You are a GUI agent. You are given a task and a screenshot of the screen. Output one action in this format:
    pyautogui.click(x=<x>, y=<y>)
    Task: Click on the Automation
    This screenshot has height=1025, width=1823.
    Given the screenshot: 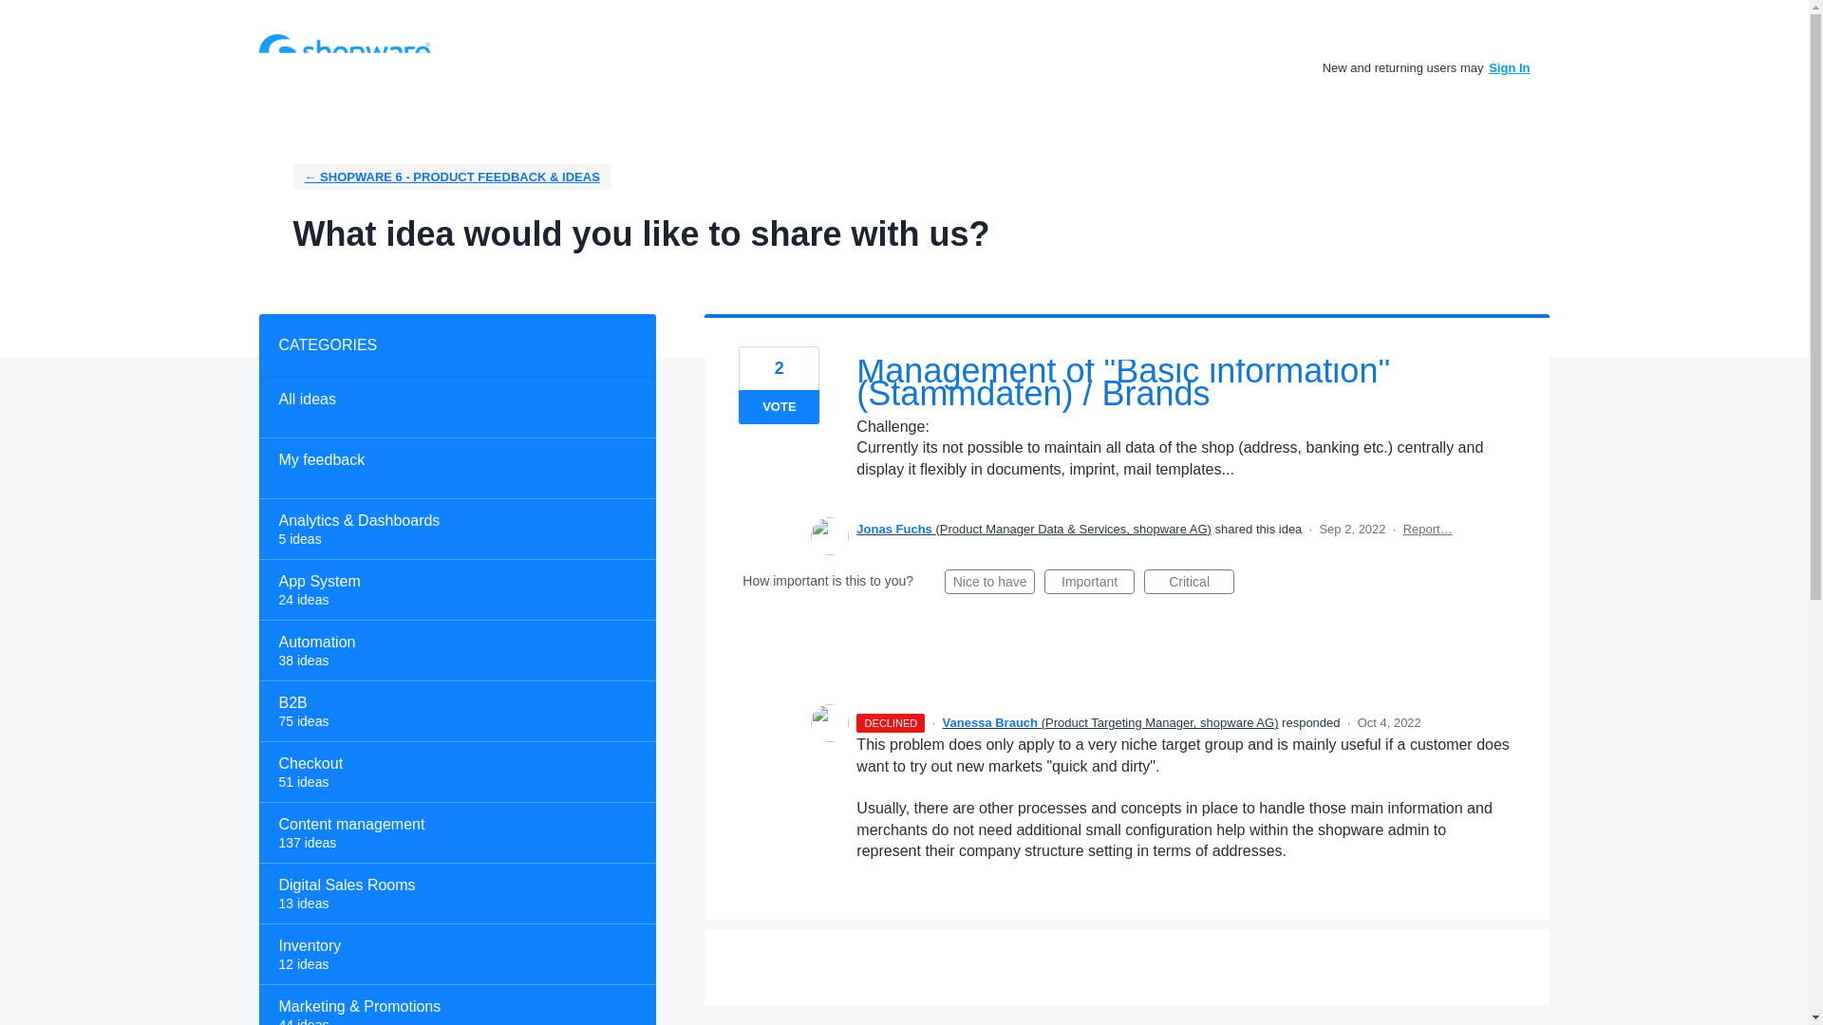 What is the action you would take?
    pyautogui.click(x=456, y=651)
    